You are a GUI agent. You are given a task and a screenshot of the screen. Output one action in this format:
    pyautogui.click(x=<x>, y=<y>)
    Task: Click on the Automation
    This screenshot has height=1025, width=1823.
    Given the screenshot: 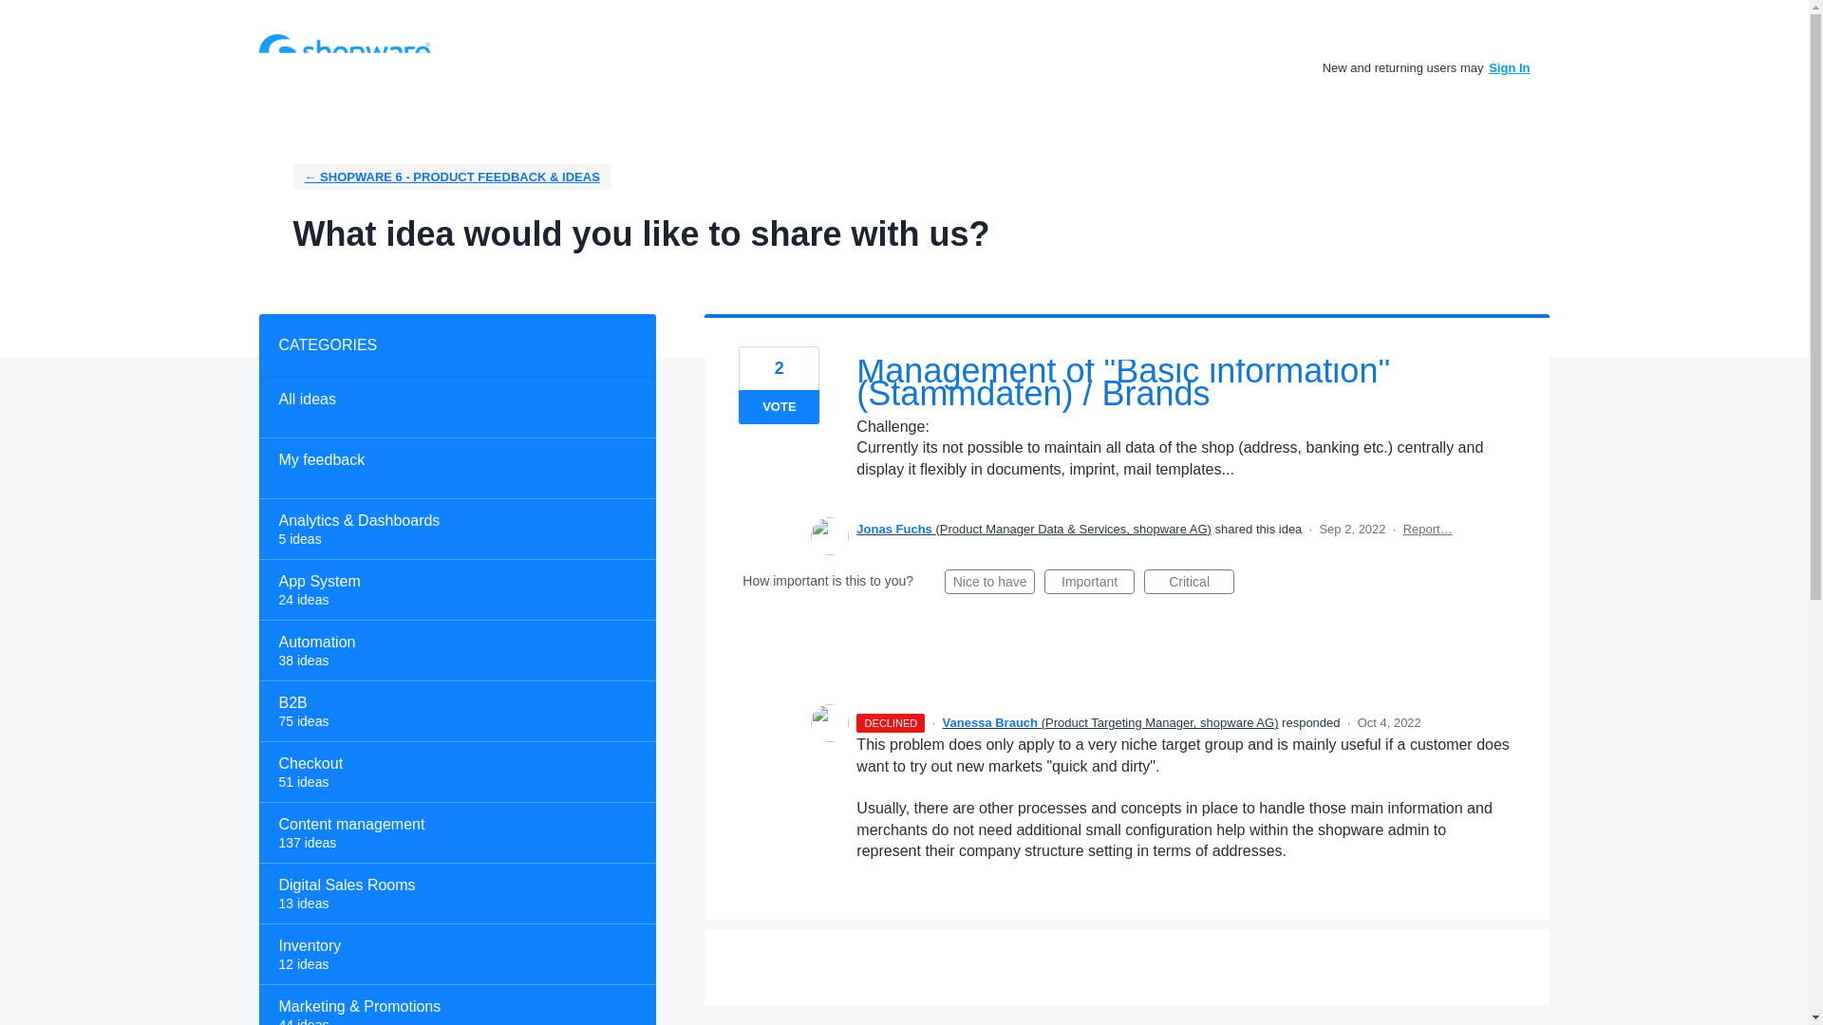 What is the action you would take?
    pyautogui.click(x=456, y=651)
    